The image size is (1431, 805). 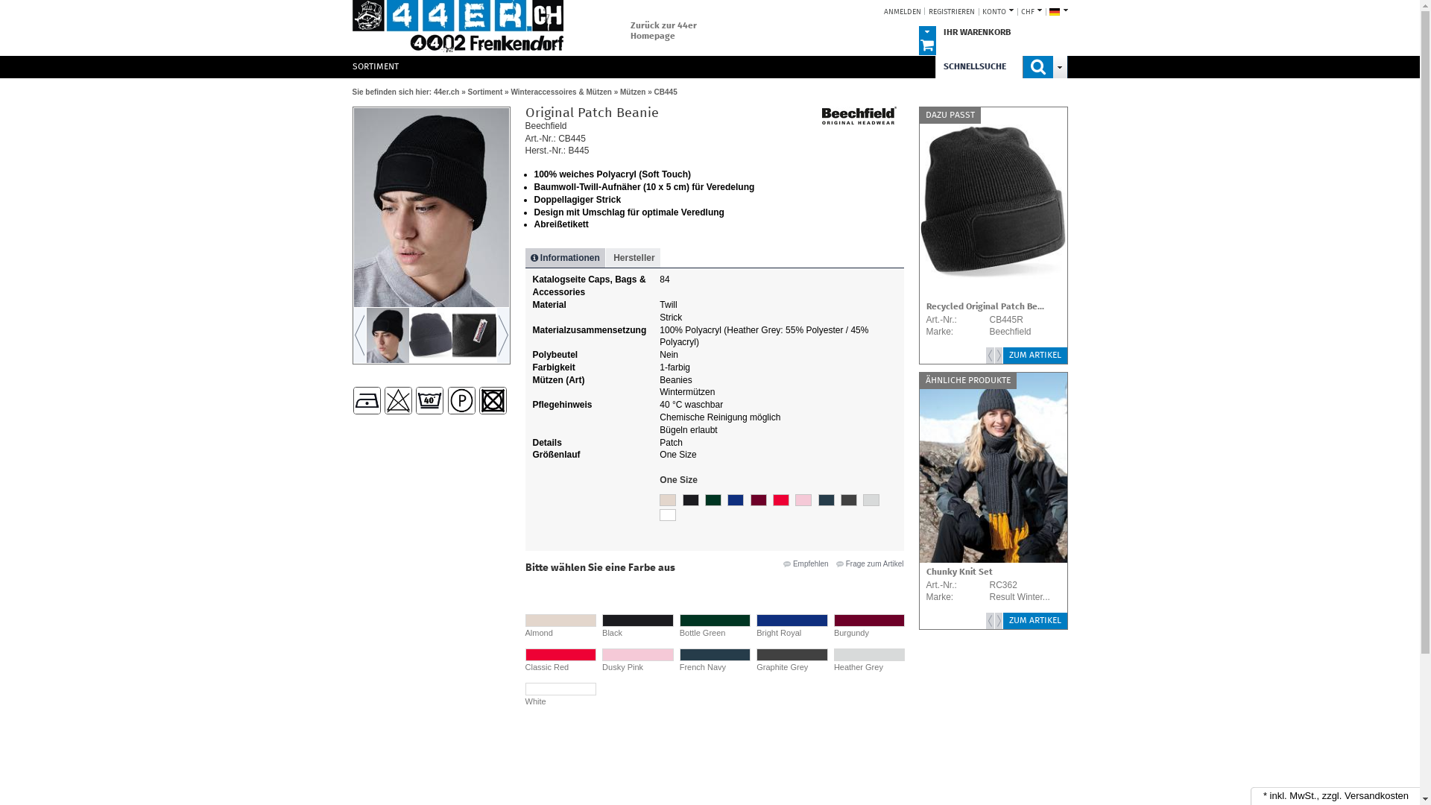 What do you see at coordinates (952, 12) in the screenshot?
I see `REGISTRIEREN` at bounding box center [952, 12].